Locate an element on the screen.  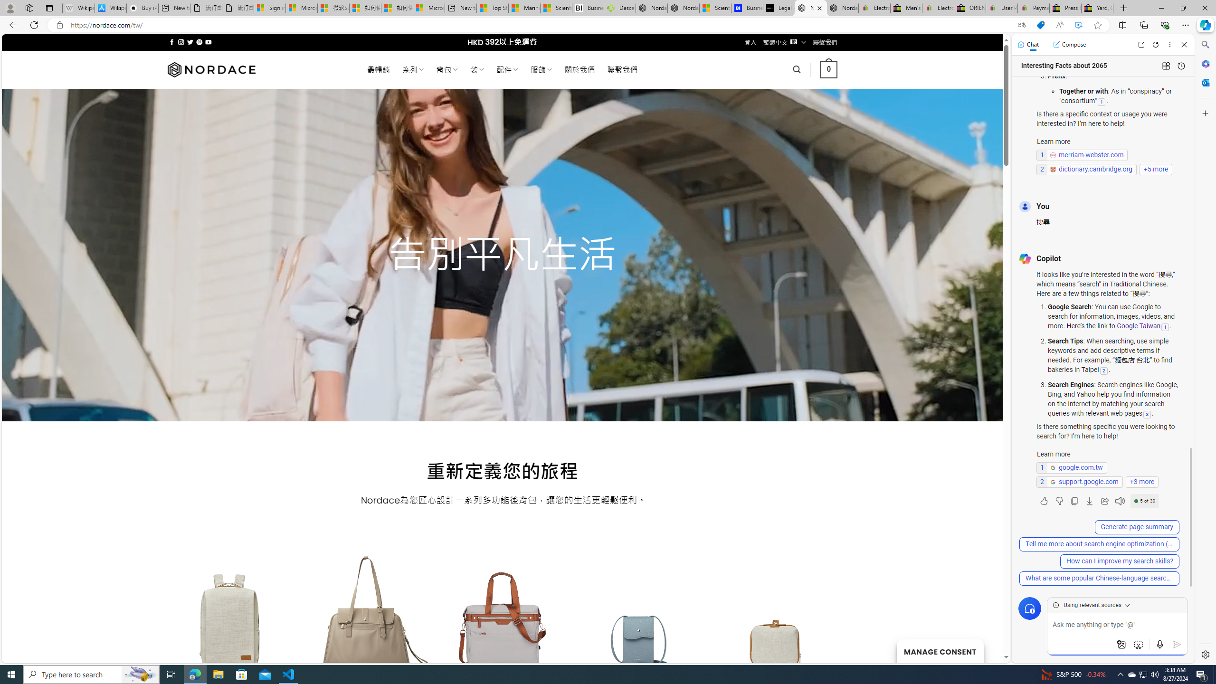
Minimize Search pane is located at coordinates (1205, 45).